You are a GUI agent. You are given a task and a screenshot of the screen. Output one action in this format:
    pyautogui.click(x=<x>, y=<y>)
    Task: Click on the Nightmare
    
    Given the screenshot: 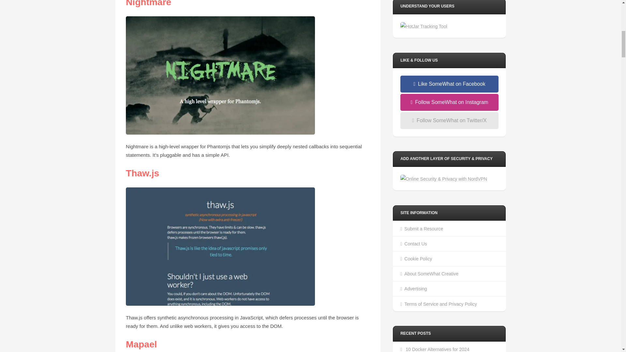 What is the action you would take?
    pyautogui.click(x=148, y=3)
    